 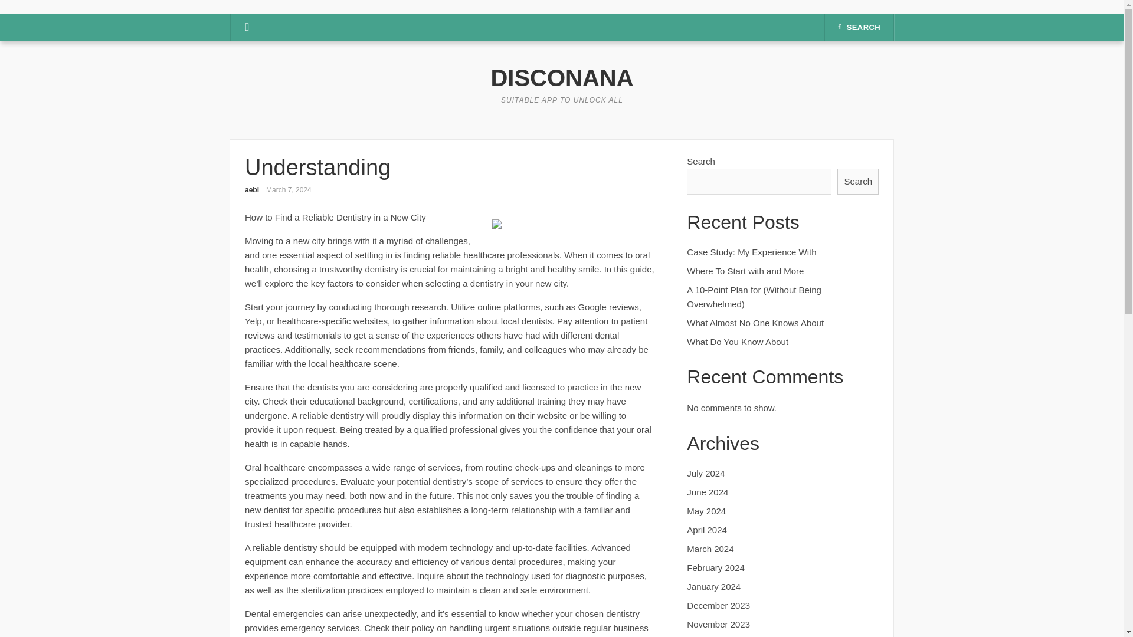 I want to click on DISCONANA, so click(x=562, y=78).